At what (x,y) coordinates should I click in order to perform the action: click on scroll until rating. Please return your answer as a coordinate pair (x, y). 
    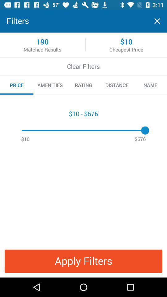
    Looking at the image, I should click on (83, 85).